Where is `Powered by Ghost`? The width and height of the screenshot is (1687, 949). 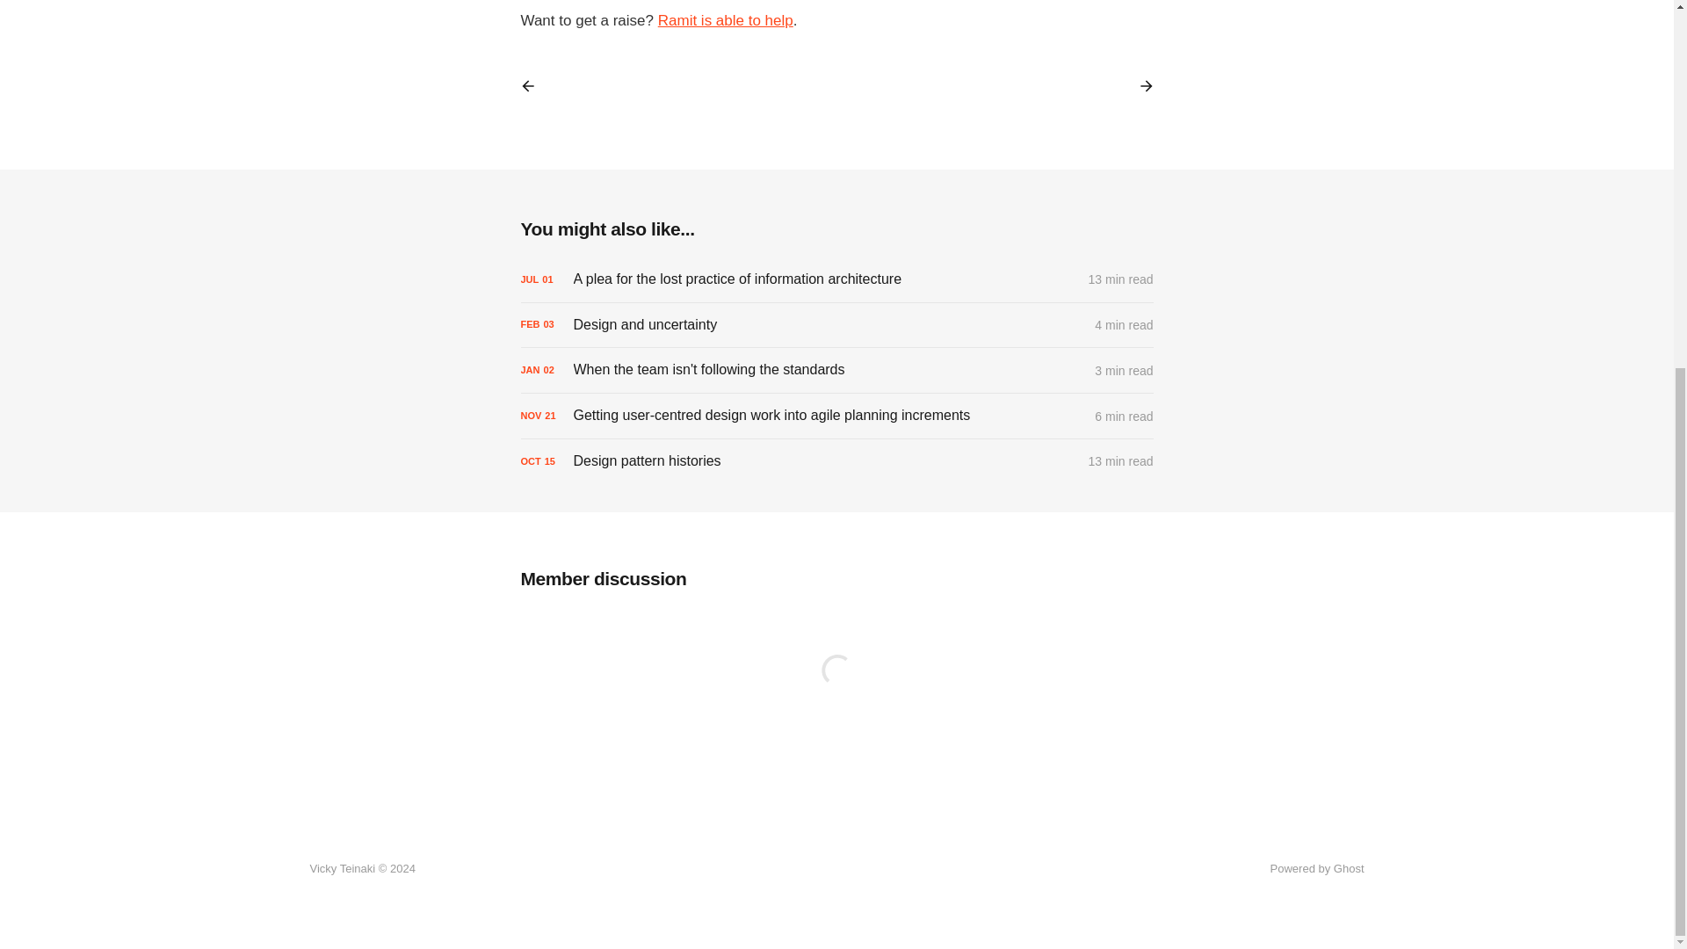 Powered by Ghost is located at coordinates (1317, 868).